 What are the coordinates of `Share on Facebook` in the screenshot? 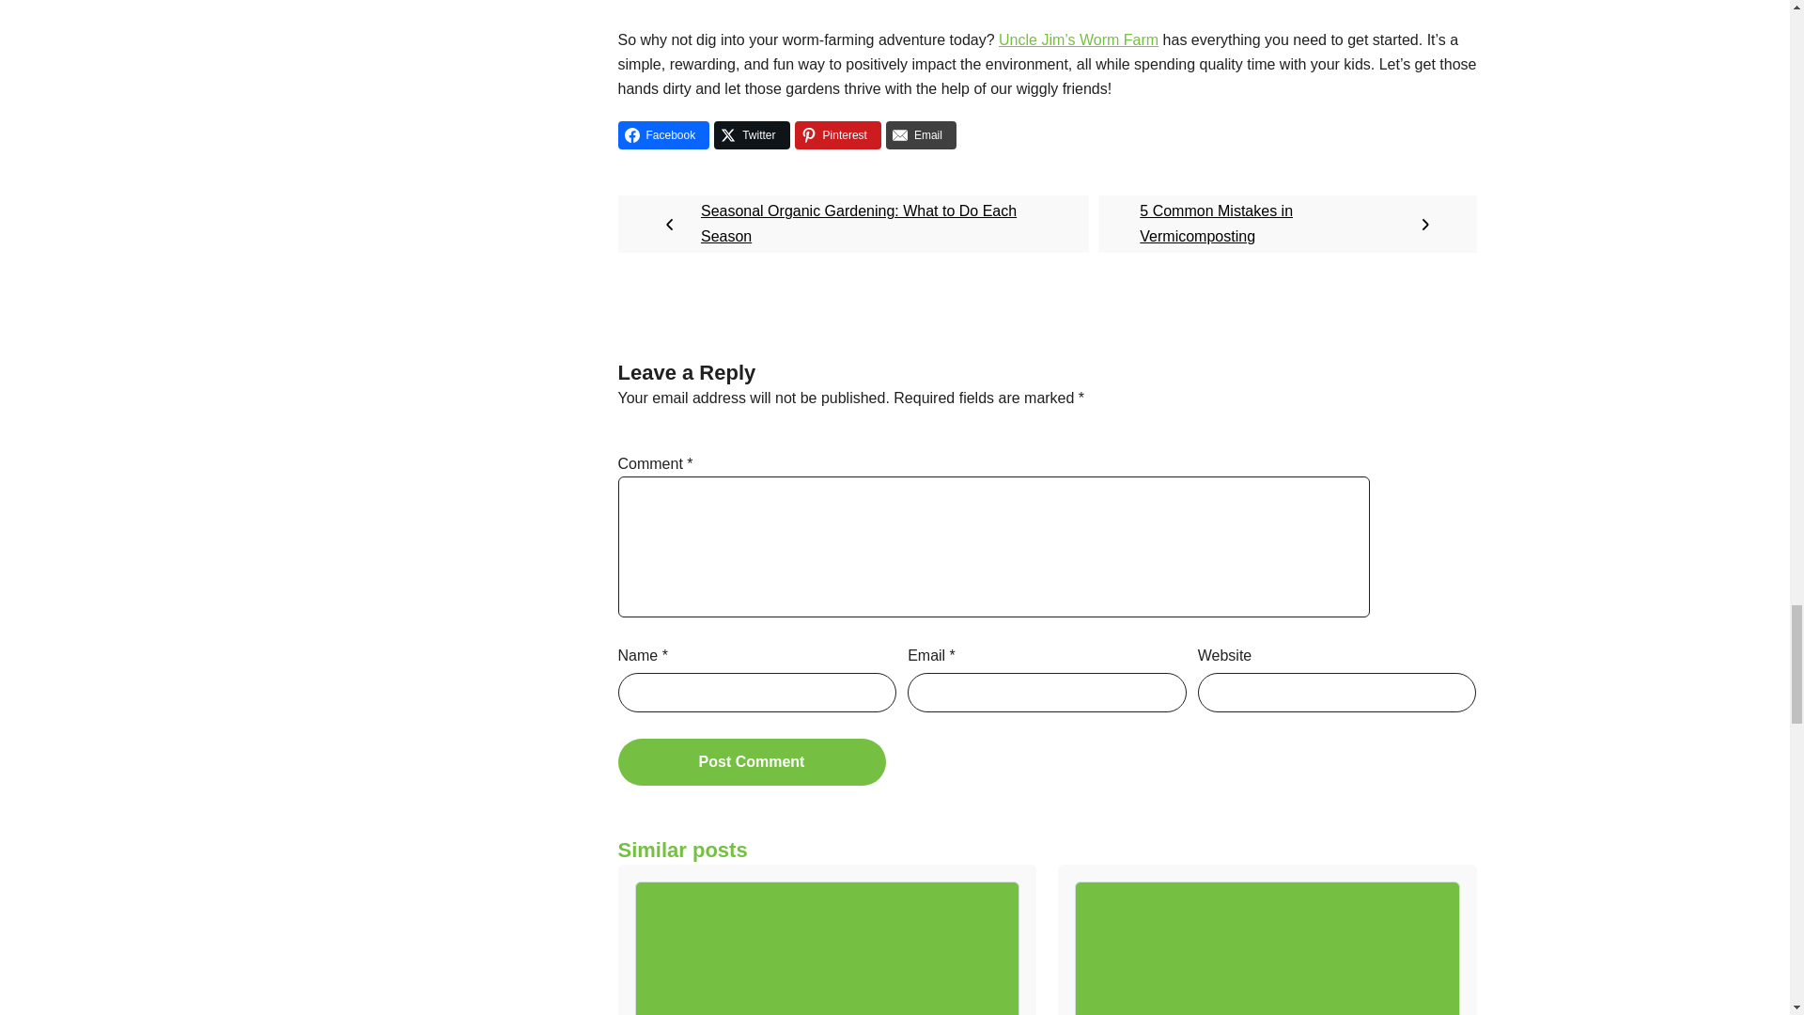 It's located at (664, 134).